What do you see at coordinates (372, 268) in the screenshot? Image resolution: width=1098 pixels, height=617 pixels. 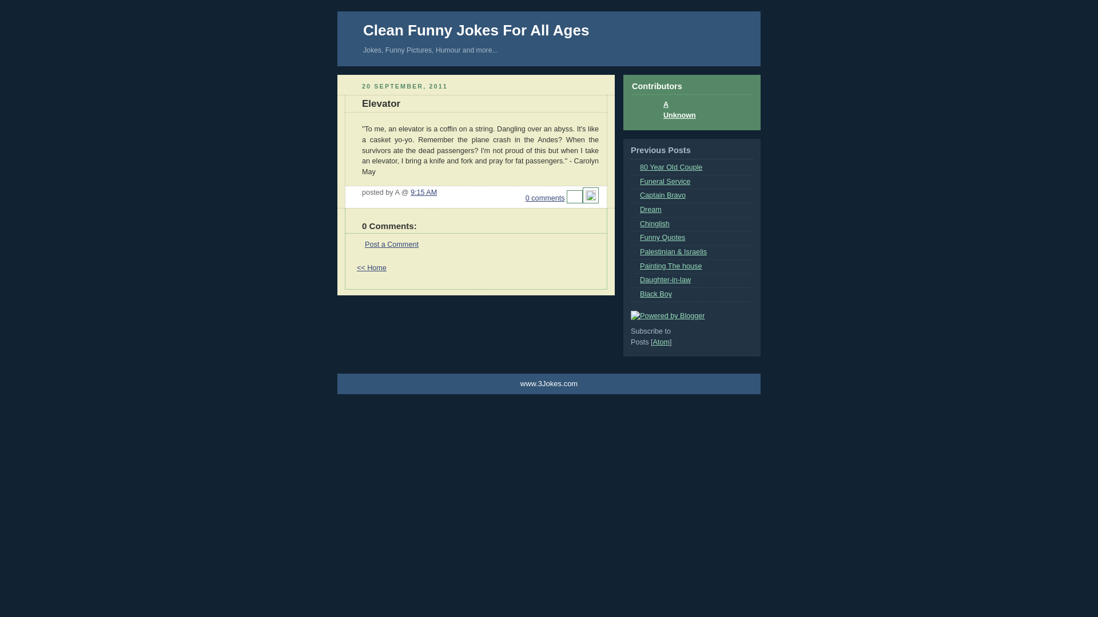 I see `<< Home` at bounding box center [372, 268].